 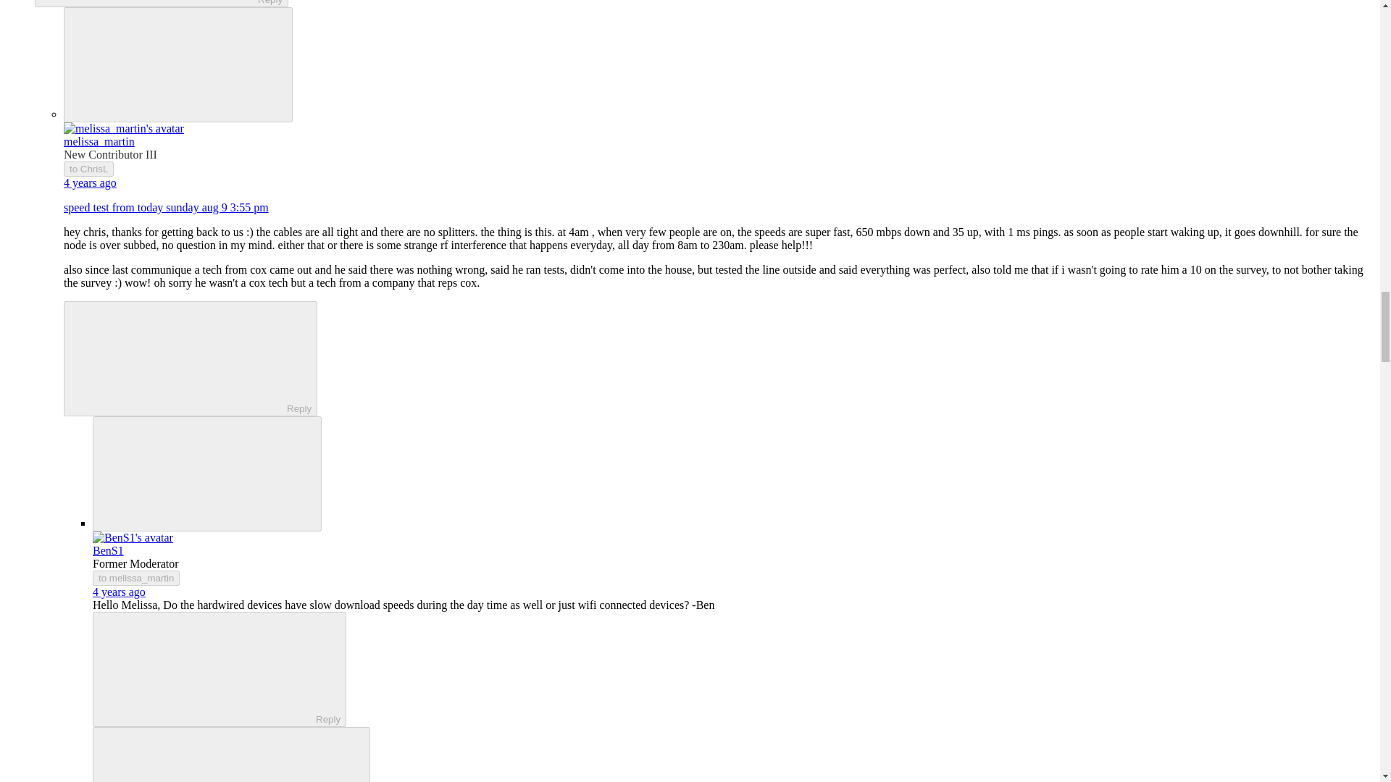 What do you see at coordinates (119, 592) in the screenshot?
I see `August 10, 2020 at 7:49 AM` at bounding box center [119, 592].